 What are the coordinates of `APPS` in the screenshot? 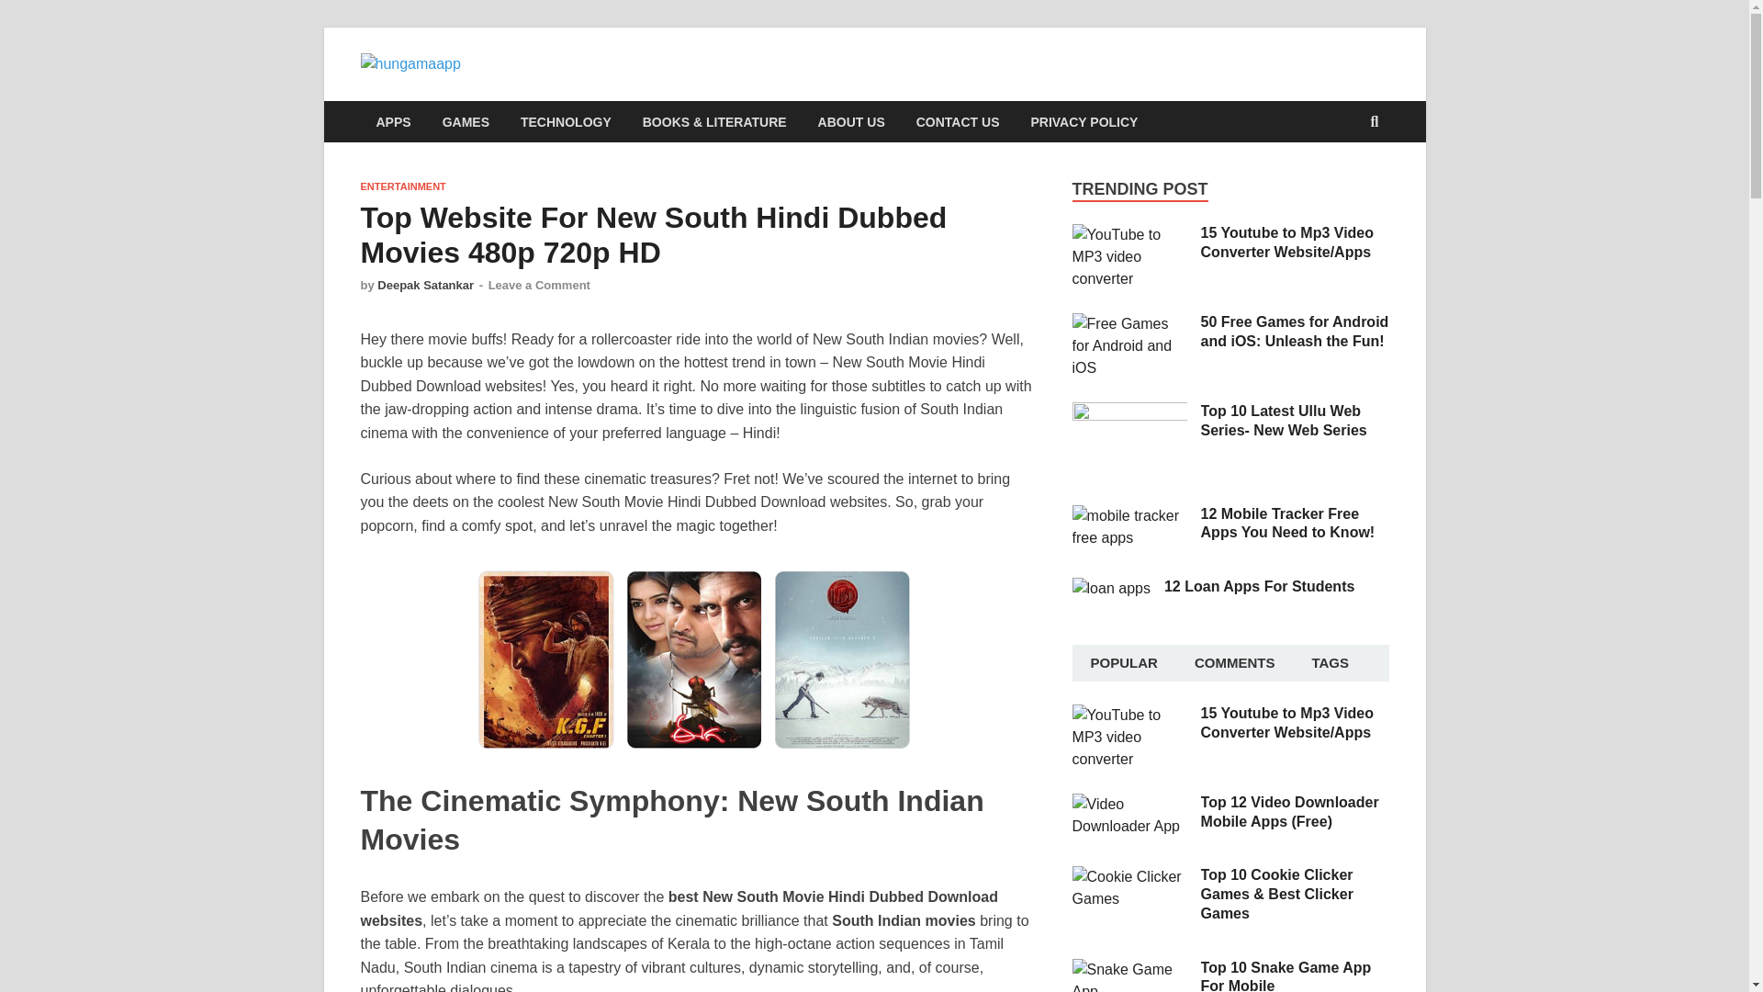 It's located at (393, 121).